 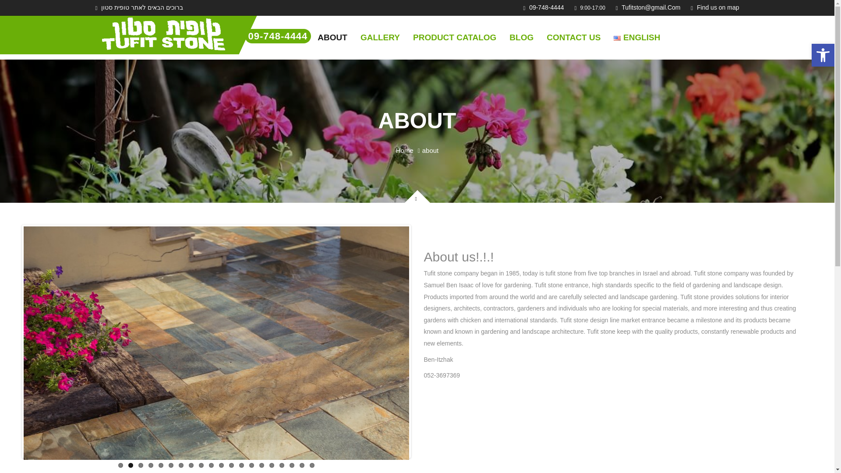 What do you see at coordinates (573, 37) in the screenshot?
I see `CONTACT US` at bounding box center [573, 37].